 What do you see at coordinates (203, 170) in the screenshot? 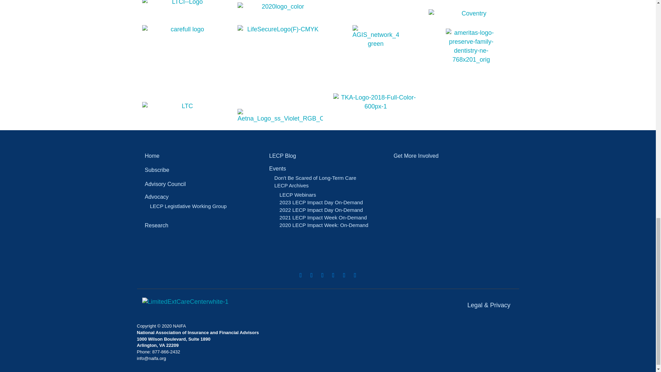
I see `Subscribe` at bounding box center [203, 170].